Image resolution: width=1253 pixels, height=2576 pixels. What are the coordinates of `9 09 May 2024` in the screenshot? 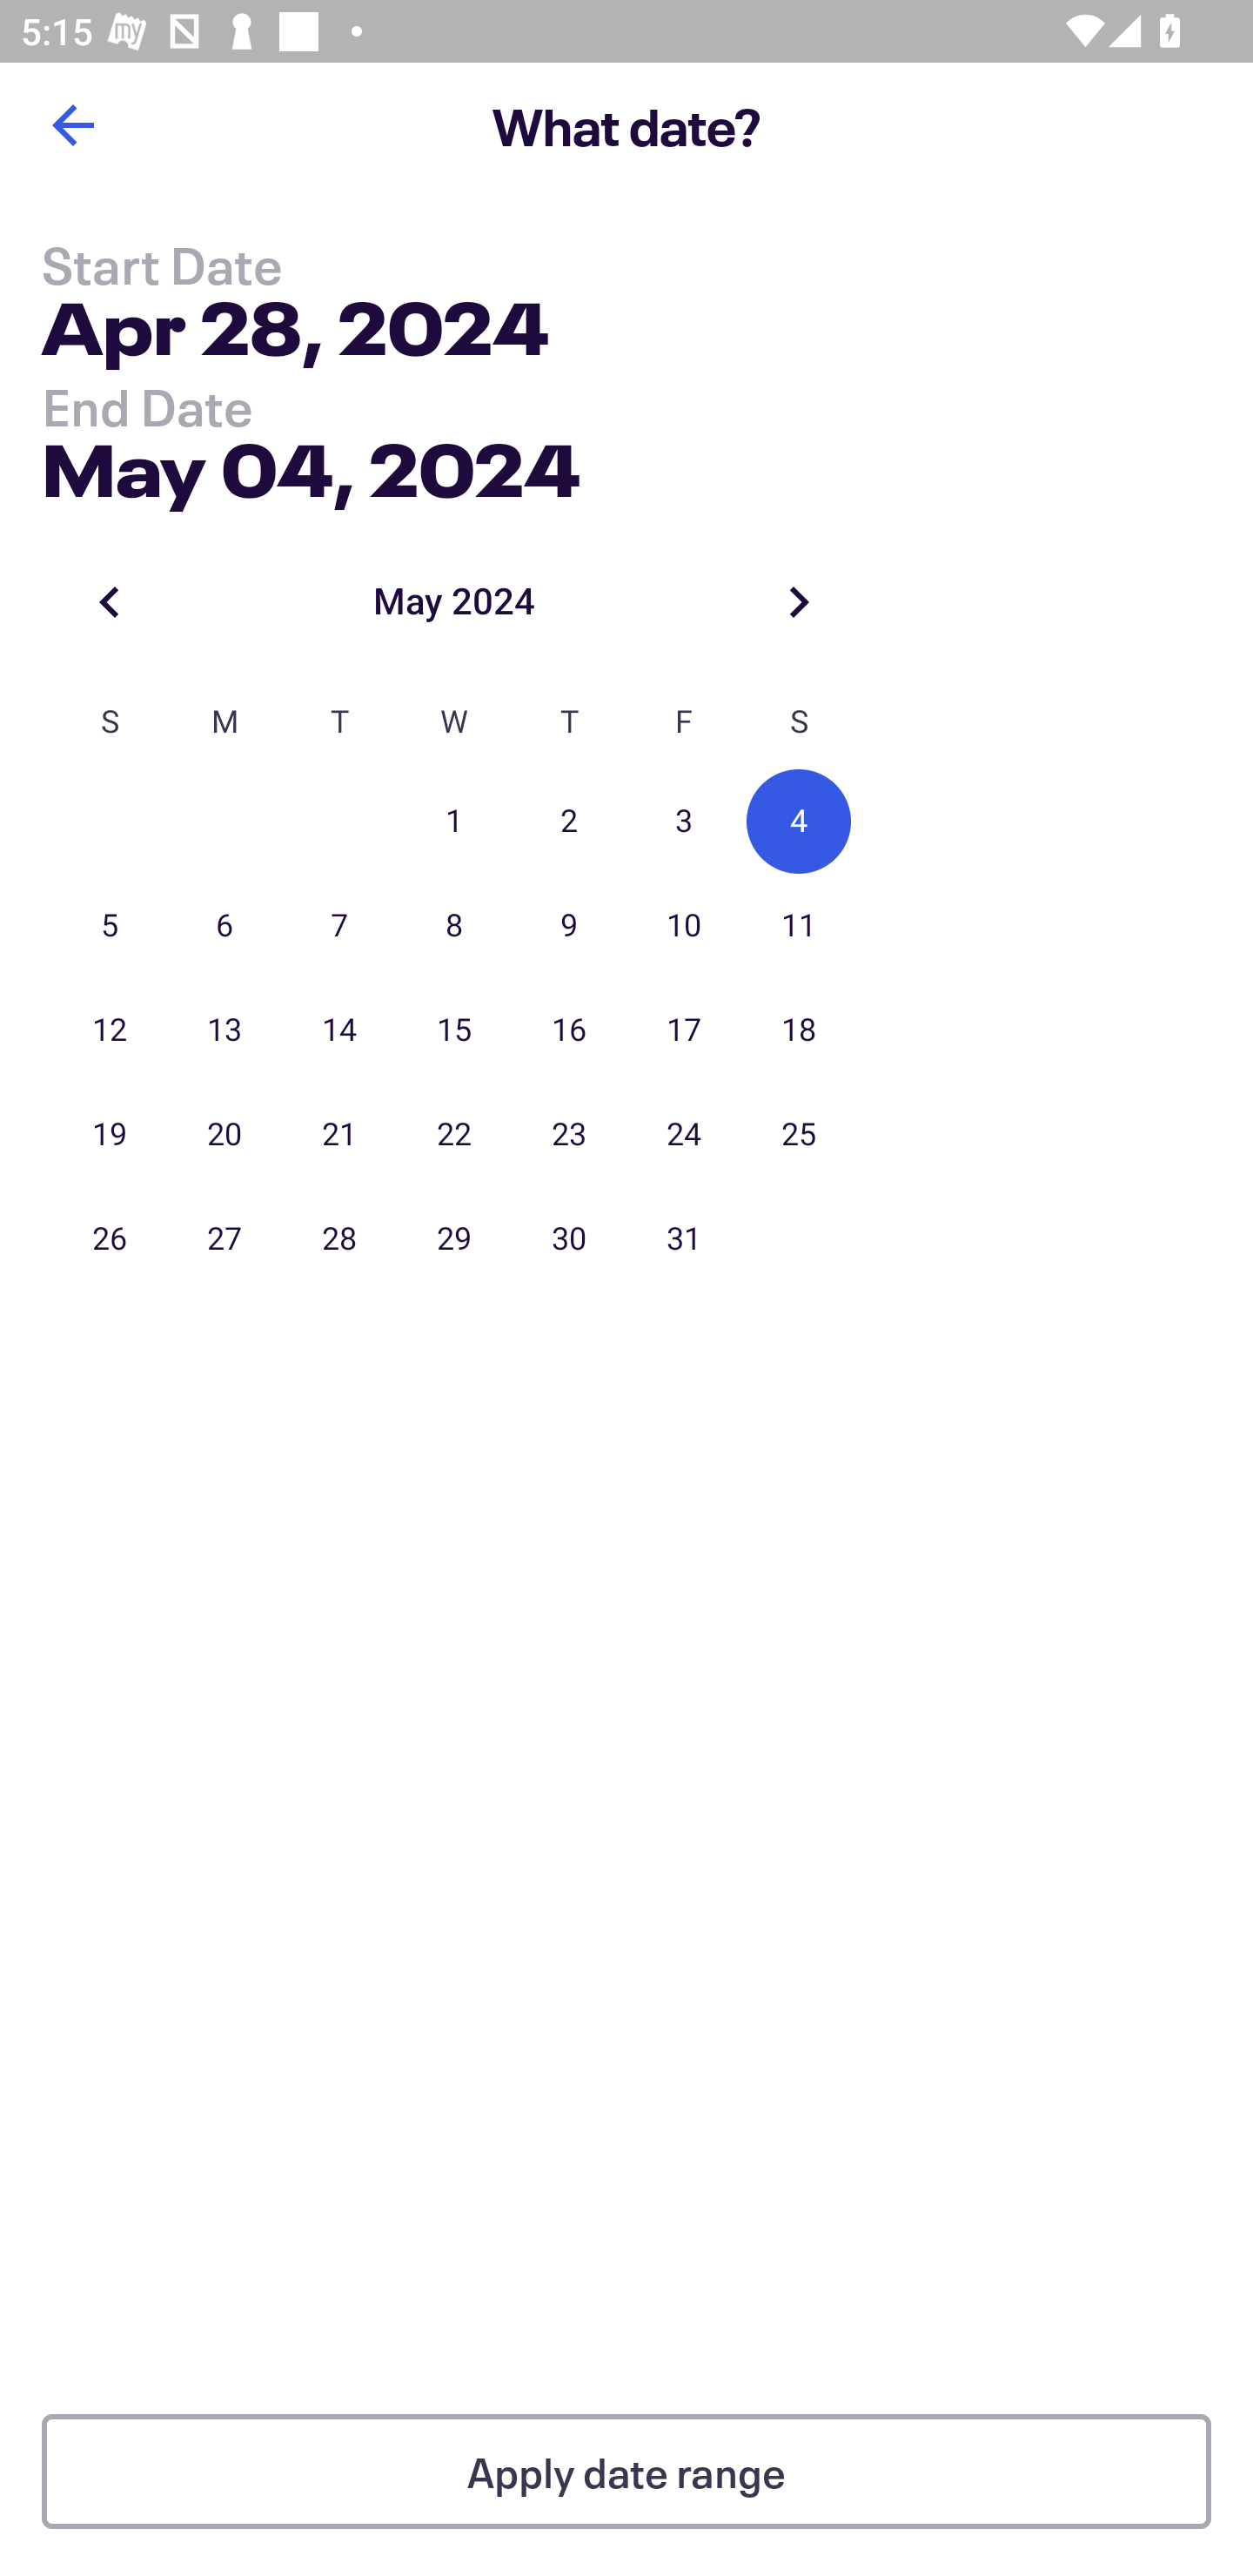 It's located at (569, 926).